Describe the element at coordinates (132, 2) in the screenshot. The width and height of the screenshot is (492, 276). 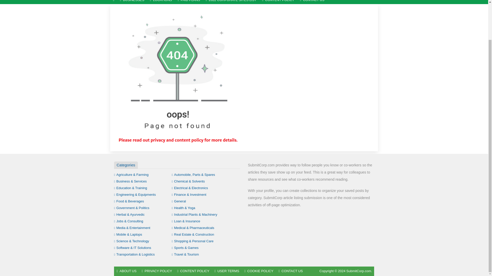
I see `BUSINESSES` at that location.